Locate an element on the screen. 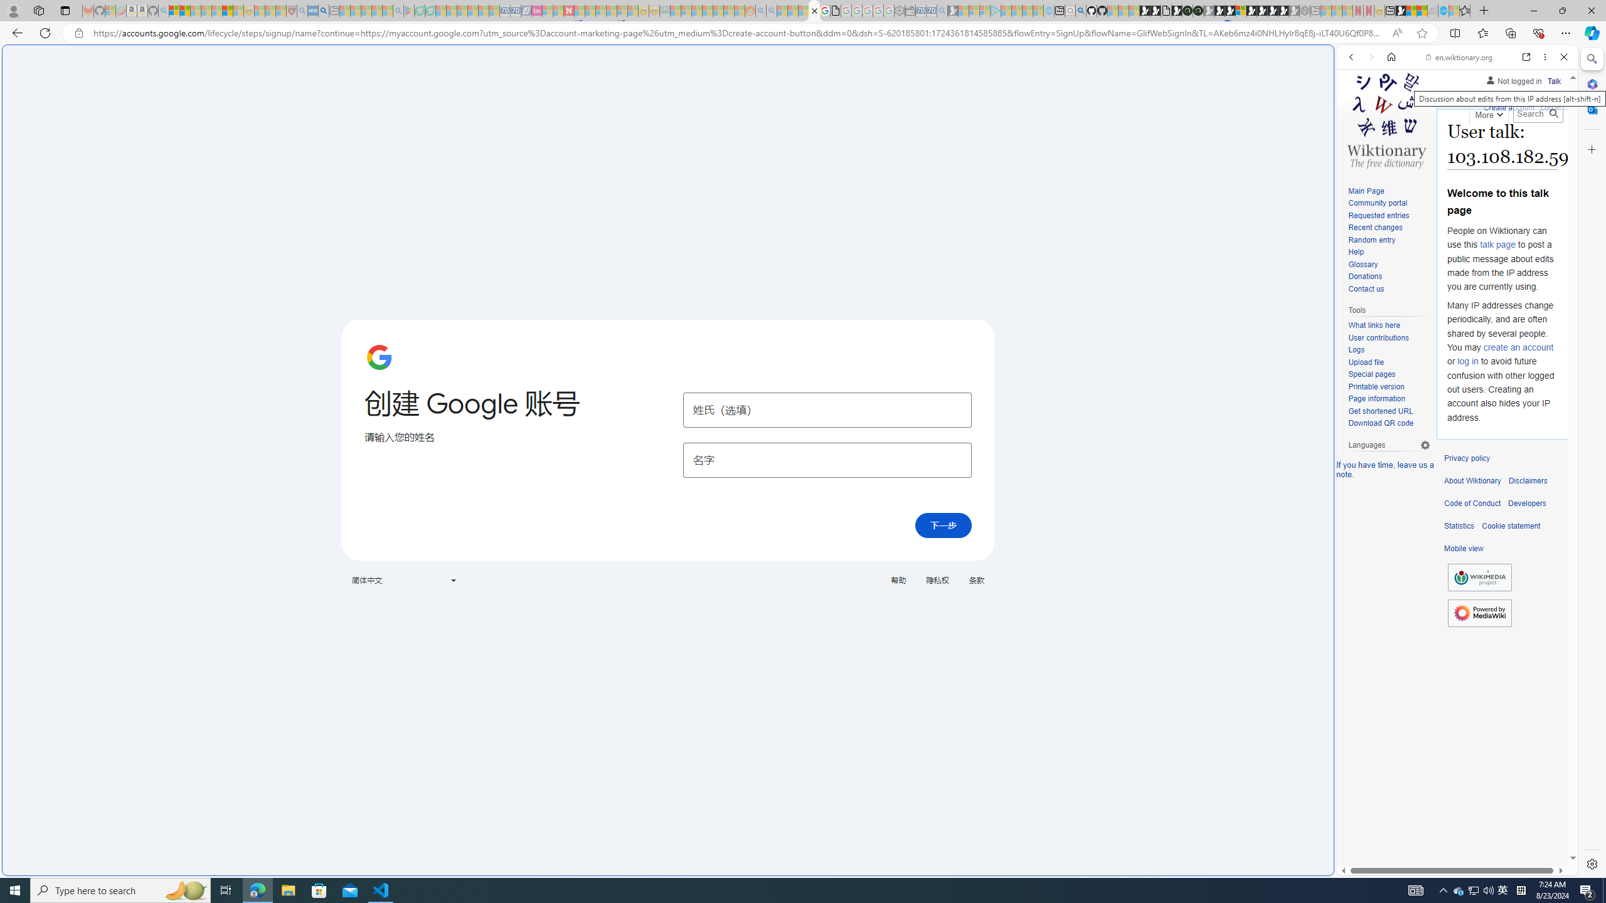 This screenshot has width=1606, height=903. Logs is located at coordinates (1356, 350).